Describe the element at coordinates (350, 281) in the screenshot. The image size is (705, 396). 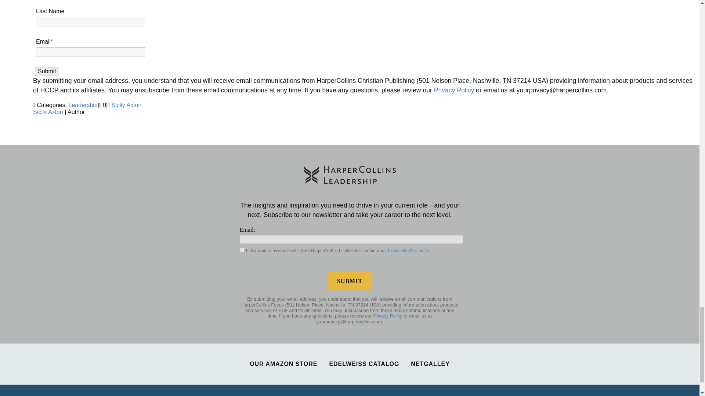
I see `Submit` at that location.